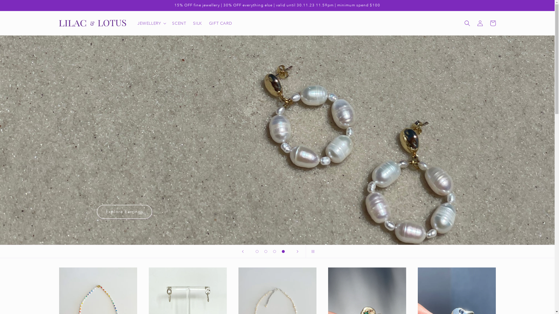 The image size is (559, 314). Describe the element at coordinates (125, 212) in the screenshot. I see `Explore Earrings` at that location.